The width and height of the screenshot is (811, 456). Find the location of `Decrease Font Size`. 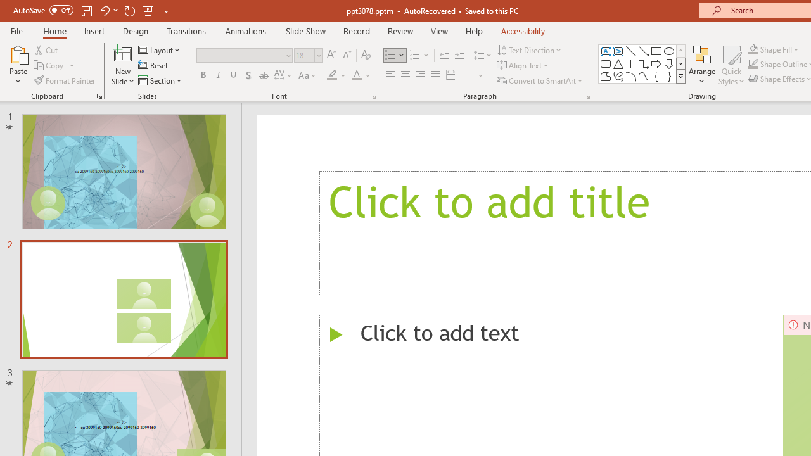

Decrease Font Size is located at coordinates (347, 56).